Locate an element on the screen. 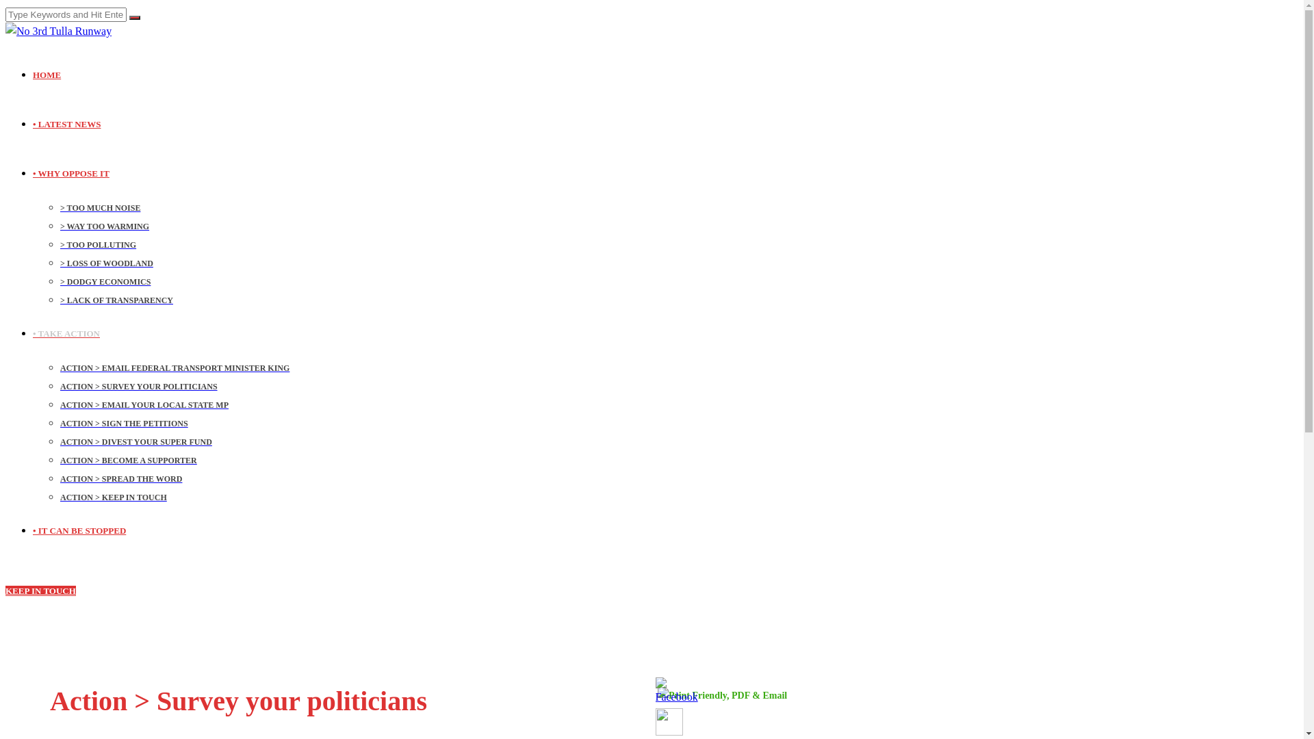 This screenshot has width=1314, height=739. > LOSS OF WOODLAND is located at coordinates (107, 263).